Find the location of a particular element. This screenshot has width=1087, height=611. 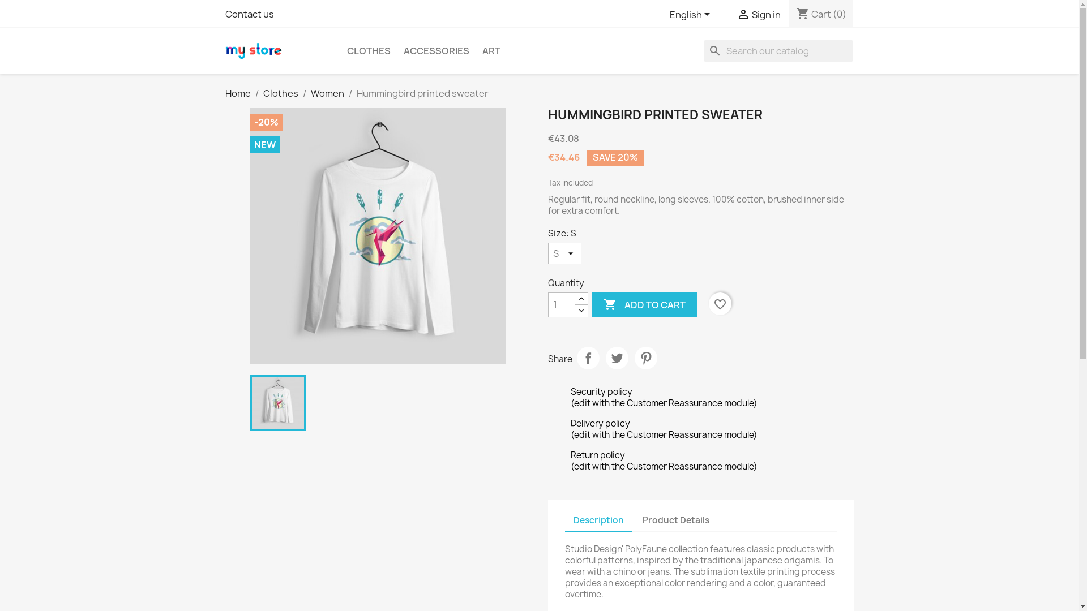

favorite_border is located at coordinates (720, 304).